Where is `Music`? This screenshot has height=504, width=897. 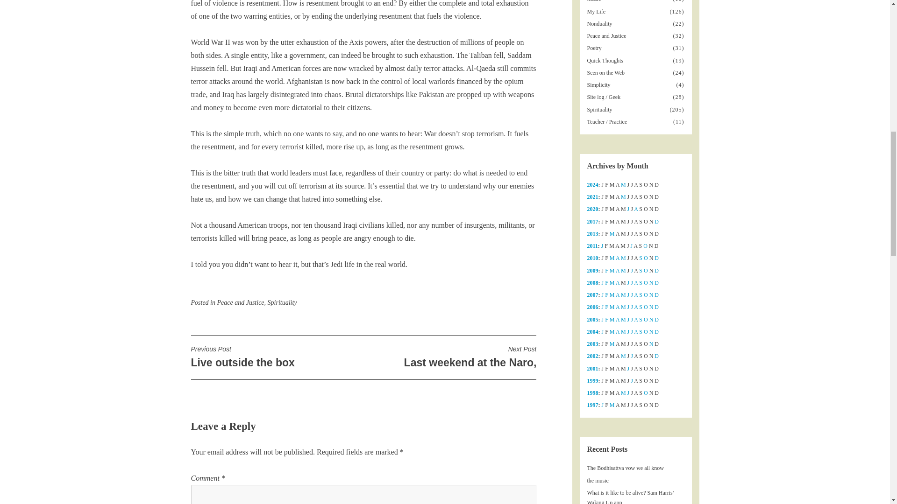
Music is located at coordinates (623, 196).